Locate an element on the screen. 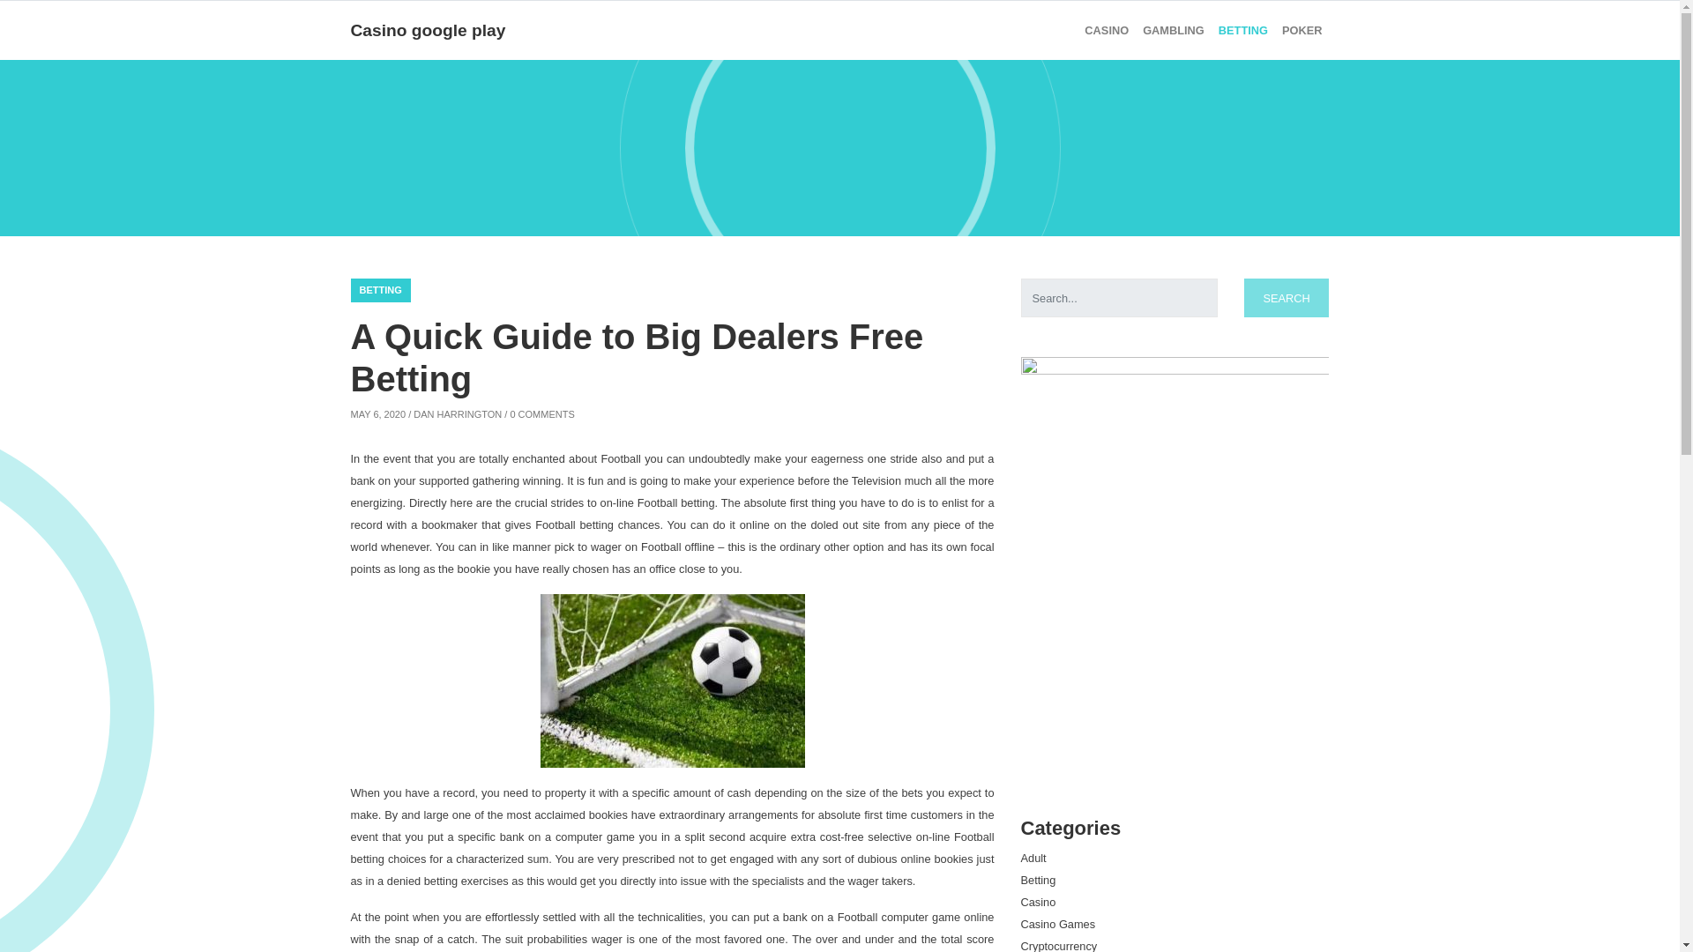 The image size is (1693, 952). Poker is located at coordinates (1301, 30).